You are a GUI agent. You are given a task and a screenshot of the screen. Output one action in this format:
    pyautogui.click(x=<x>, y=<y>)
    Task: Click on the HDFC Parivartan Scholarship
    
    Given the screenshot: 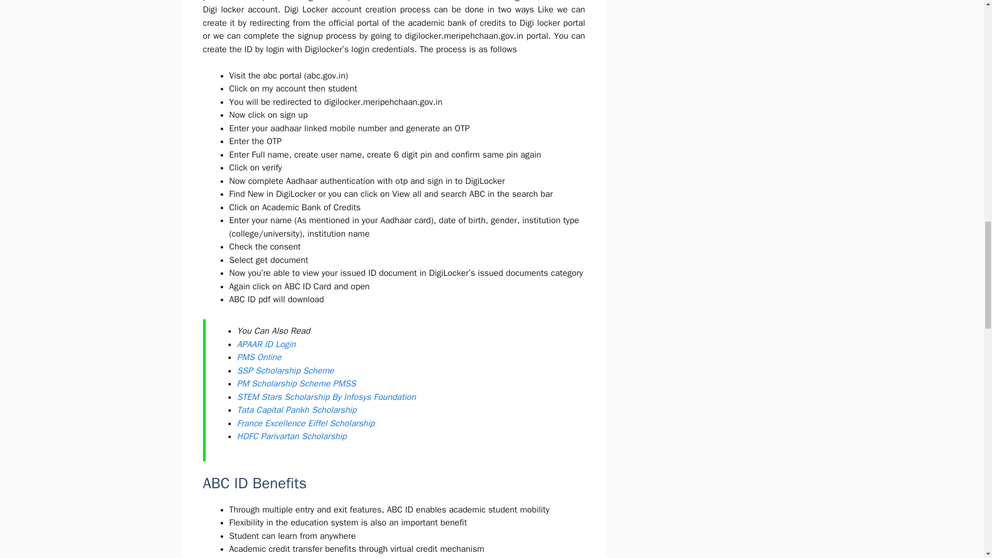 What is the action you would take?
    pyautogui.click(x=291, y=436)
    